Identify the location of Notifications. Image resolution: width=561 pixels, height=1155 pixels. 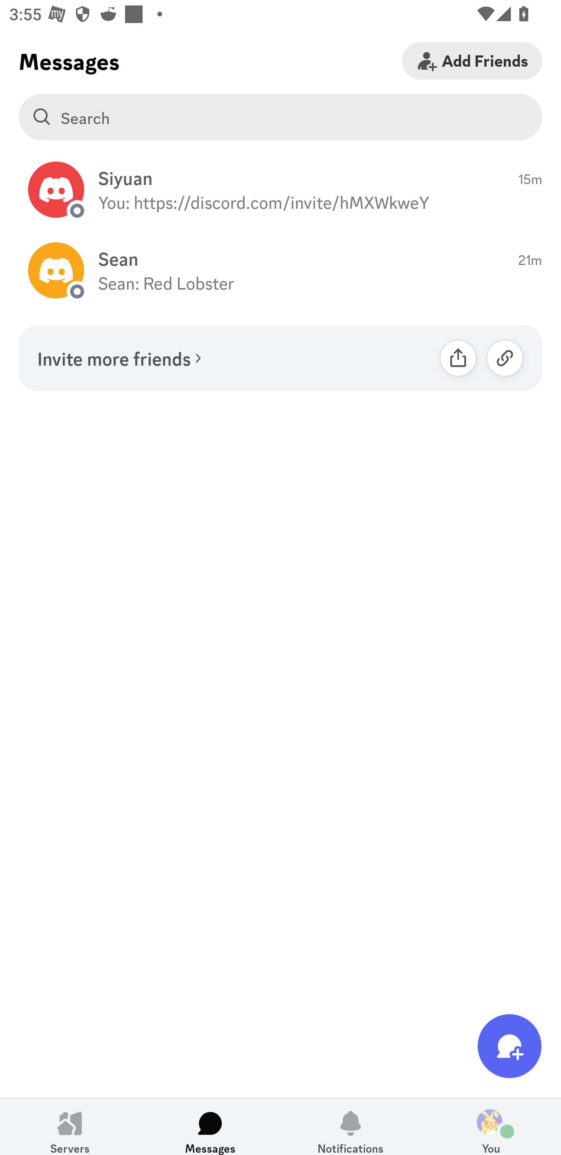
(351, 1127).